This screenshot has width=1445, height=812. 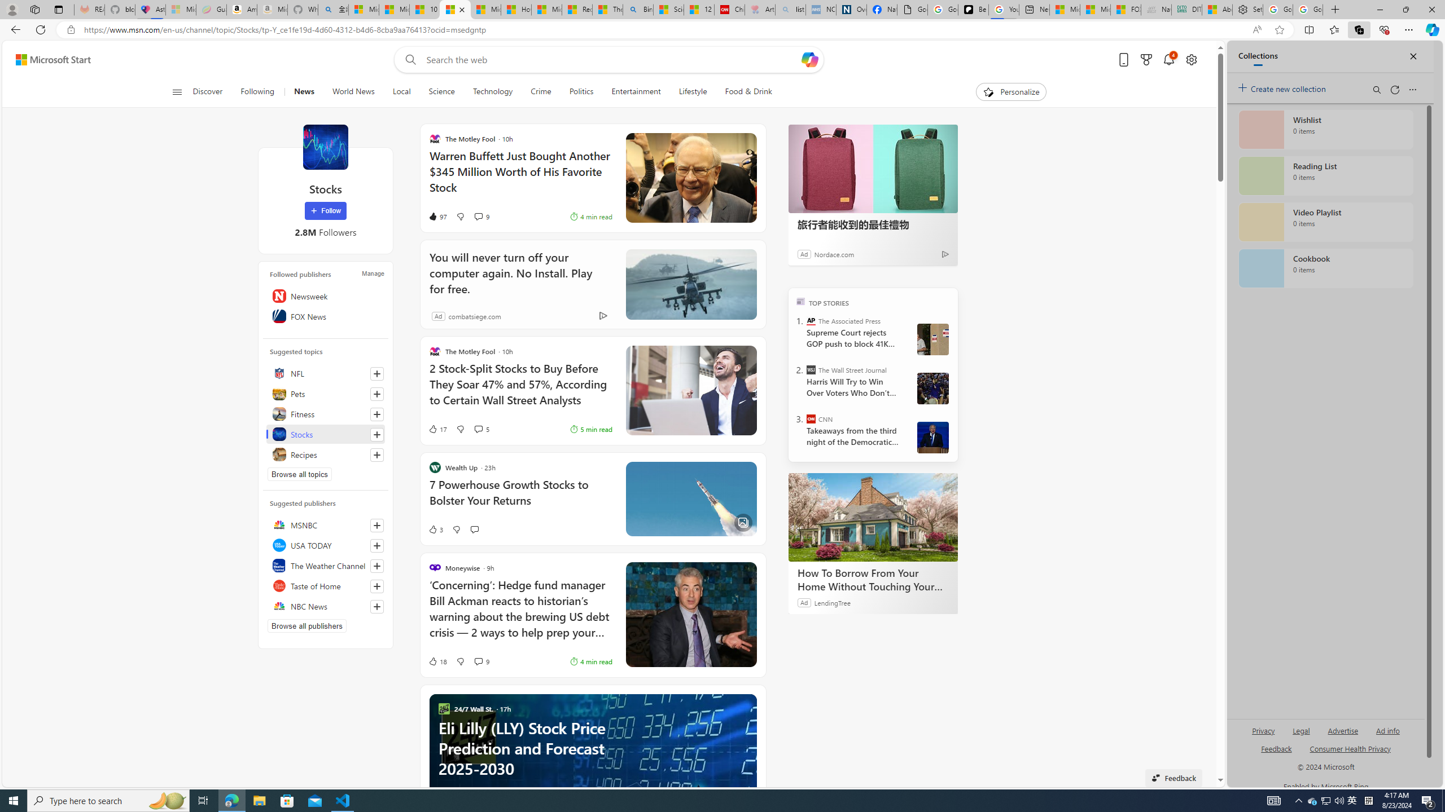 I want to click on 12 Popular Science Lies that Must be Corrected, so click(x=699, y=10).